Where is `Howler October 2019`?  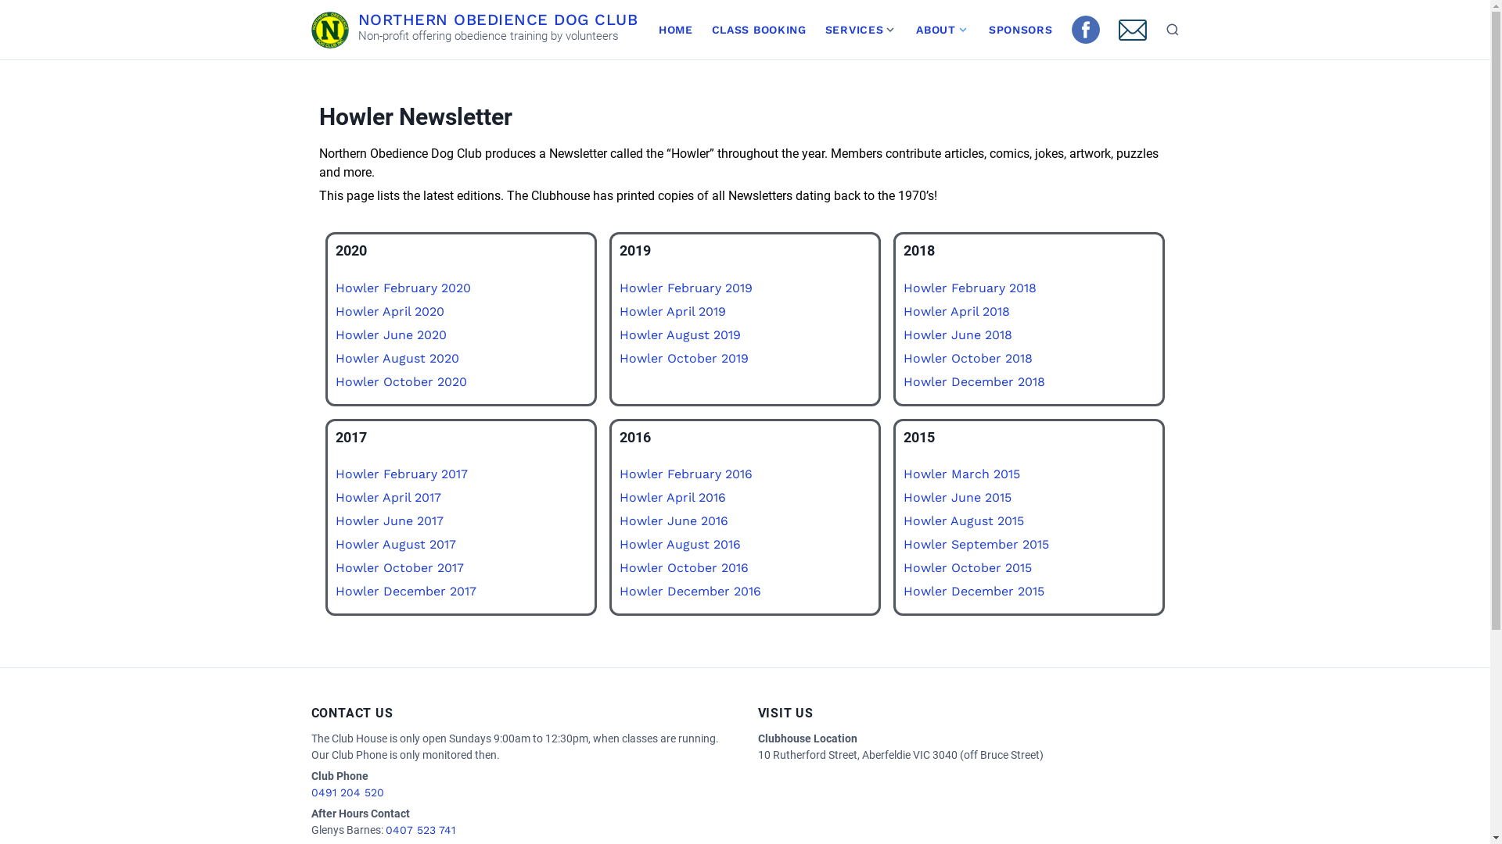
Howler October 2019 is located at coordinates (684, 358).